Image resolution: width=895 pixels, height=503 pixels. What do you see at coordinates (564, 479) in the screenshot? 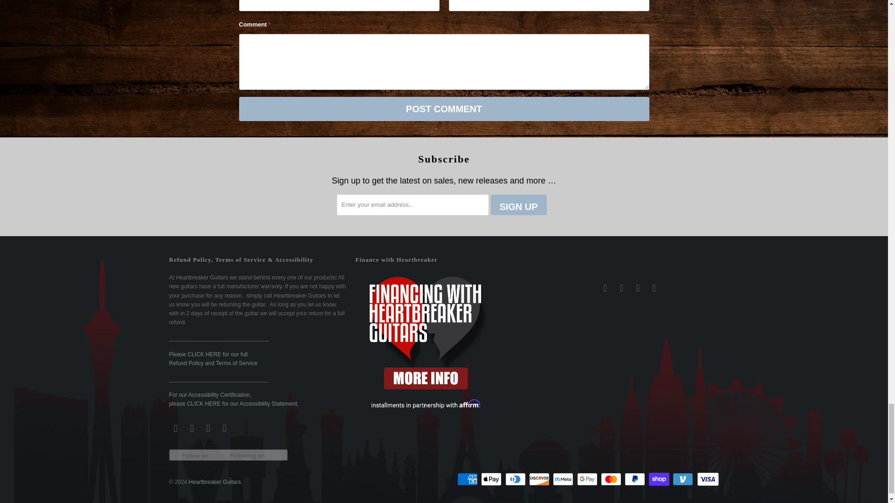
I see `Meta Pay` at bounding box center [564, 479].